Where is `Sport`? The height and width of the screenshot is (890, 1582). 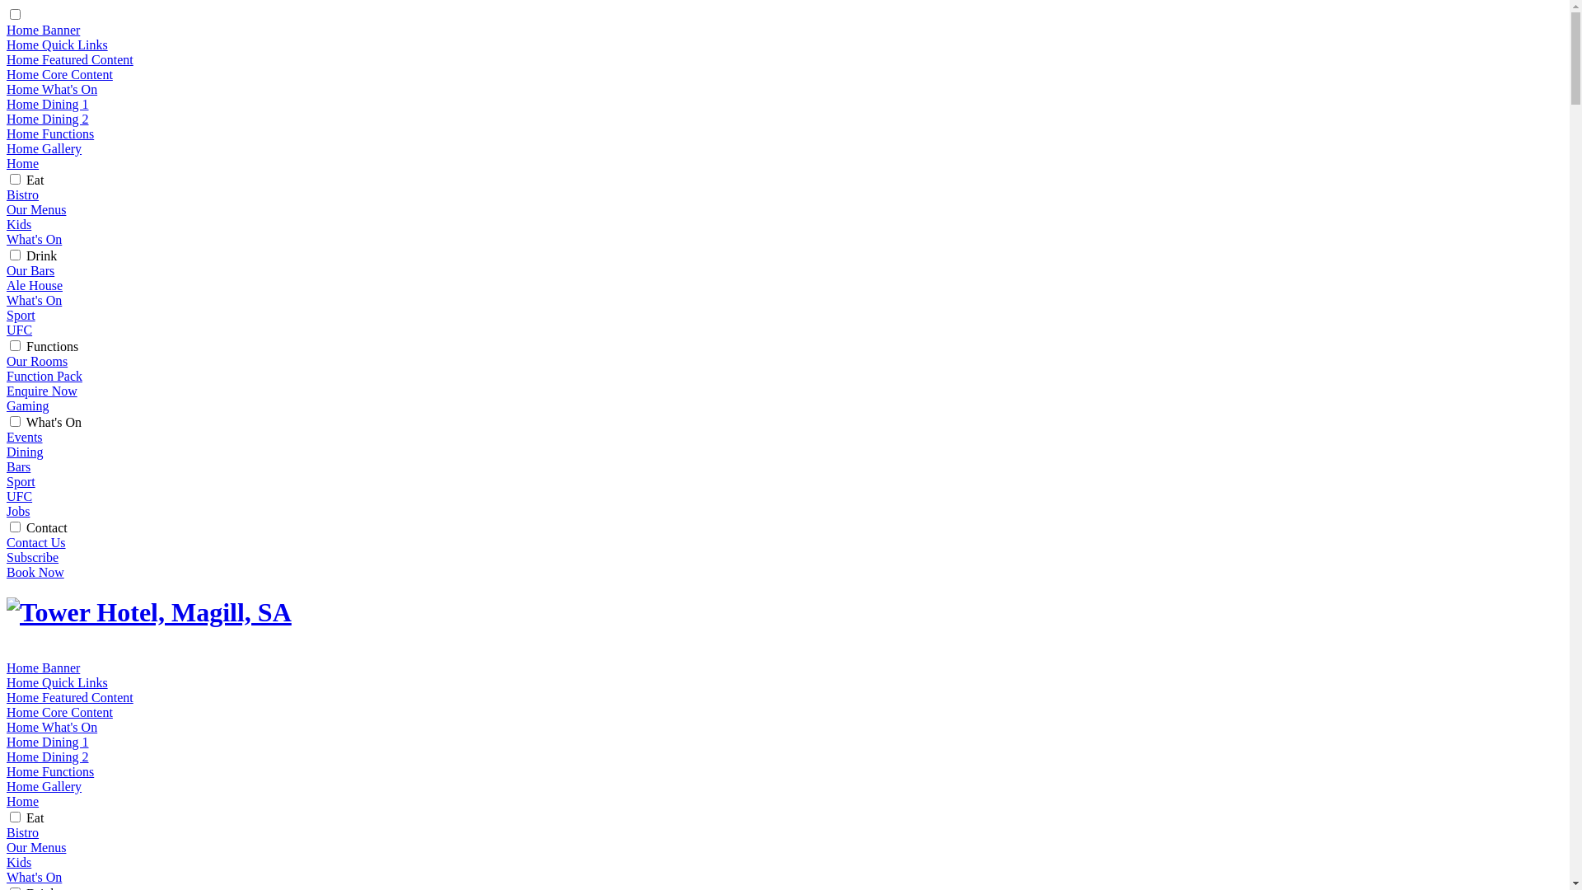
Sport is located at coordinates (21, 315).